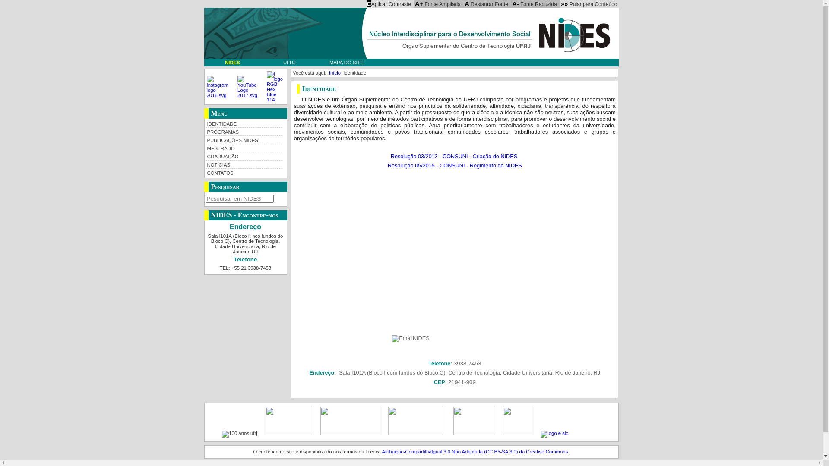 The width and height of the screenshot is (829, 466). What do you see at coordinates (232, 63) in the screenshot?
I see `NIDES` at bounding box center [232, 63].